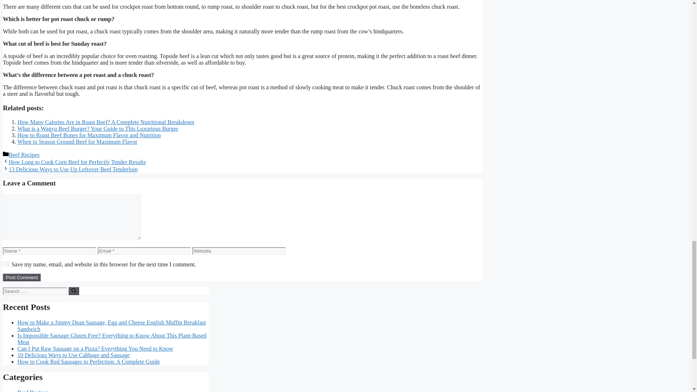 Image resolution: width=697 pixels, height=392 pixels. Describe the element at coordinates (73, 355) in the screenshot. I see `10 Delicious Ways to Use Cabbage and Sausage` at that location.